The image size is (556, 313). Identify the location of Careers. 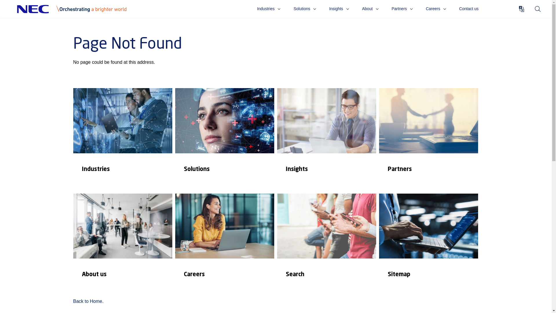
(224, 245).